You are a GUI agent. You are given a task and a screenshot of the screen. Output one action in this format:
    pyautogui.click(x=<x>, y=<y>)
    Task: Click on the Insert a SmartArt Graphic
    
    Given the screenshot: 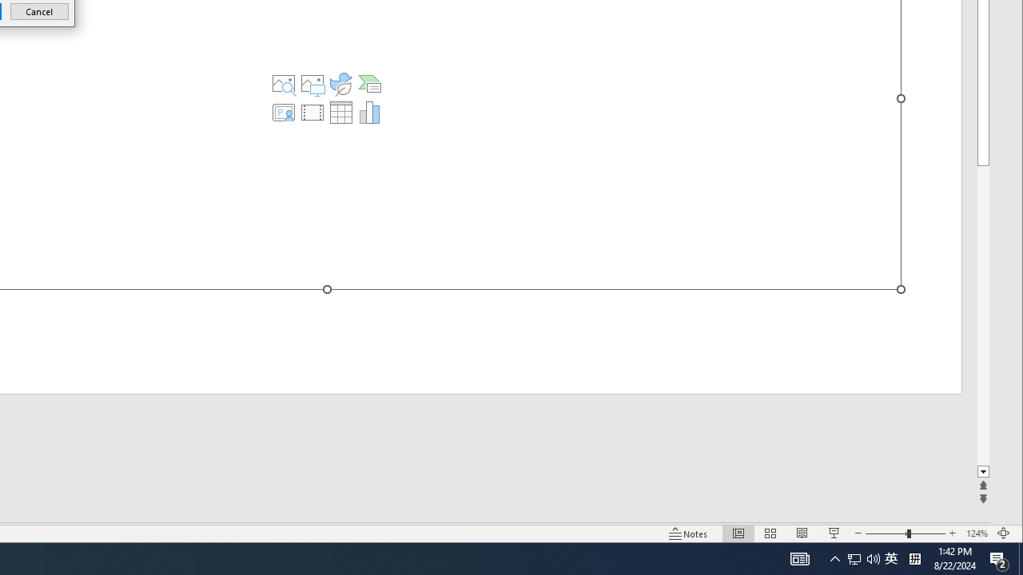 What is the action you would take?
    pyautogui.click(x=369, y=83)
    